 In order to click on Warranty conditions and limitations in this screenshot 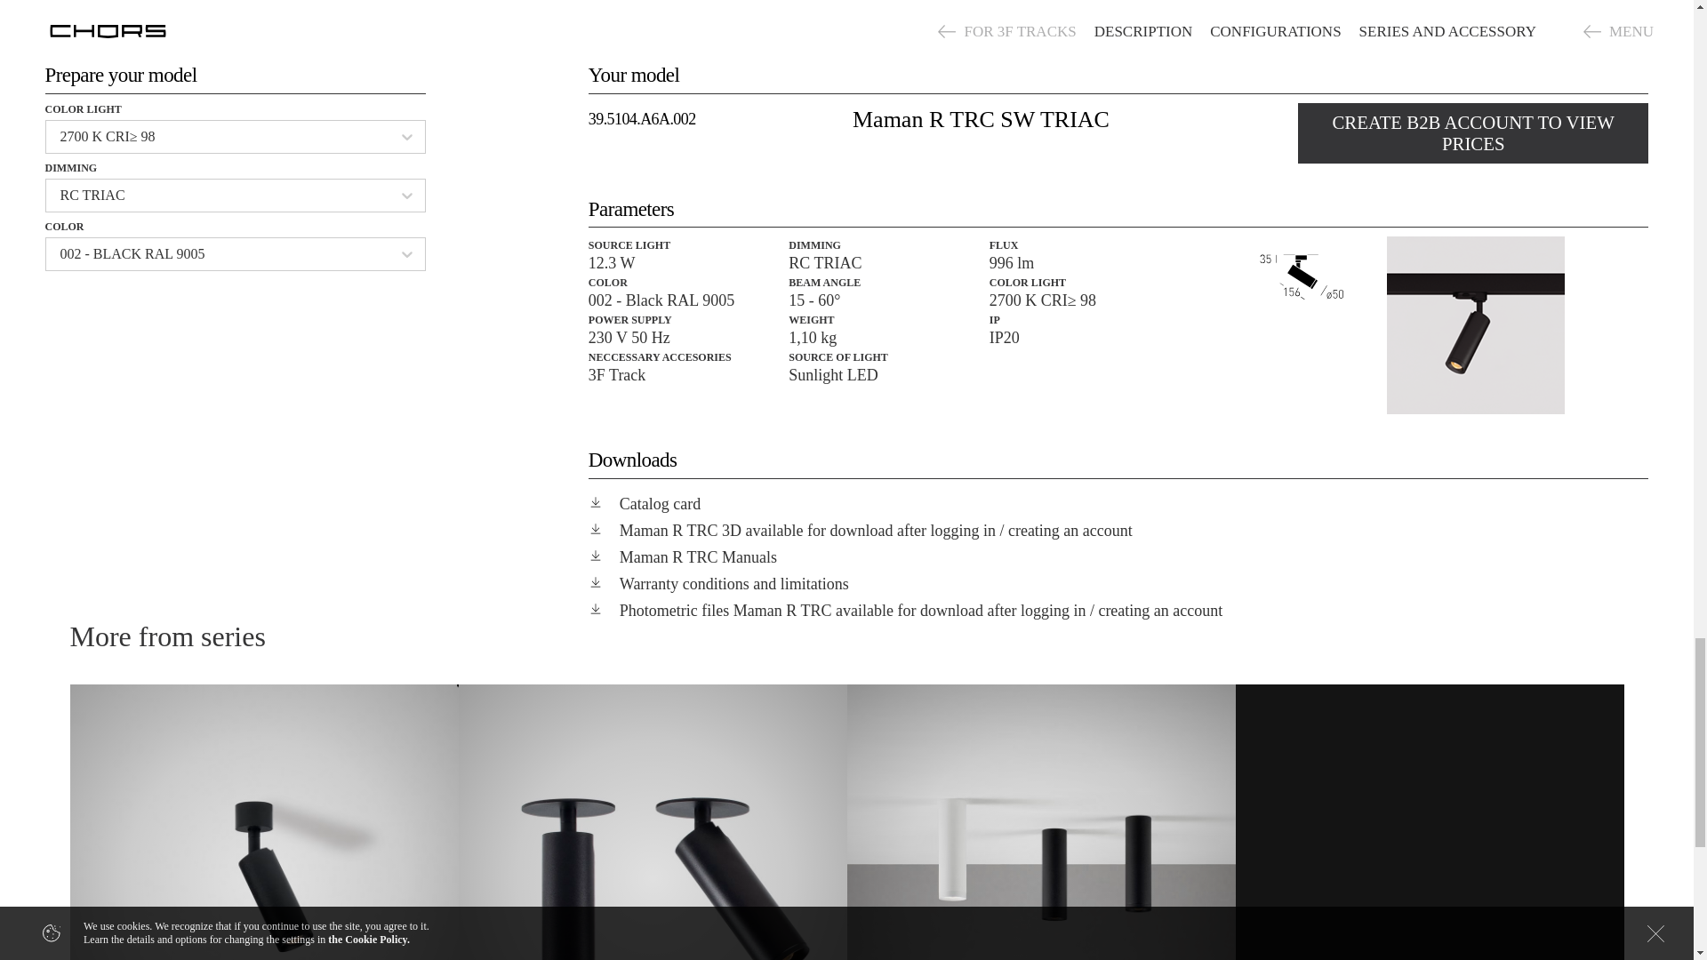, I will do `click(1118, 583)`.